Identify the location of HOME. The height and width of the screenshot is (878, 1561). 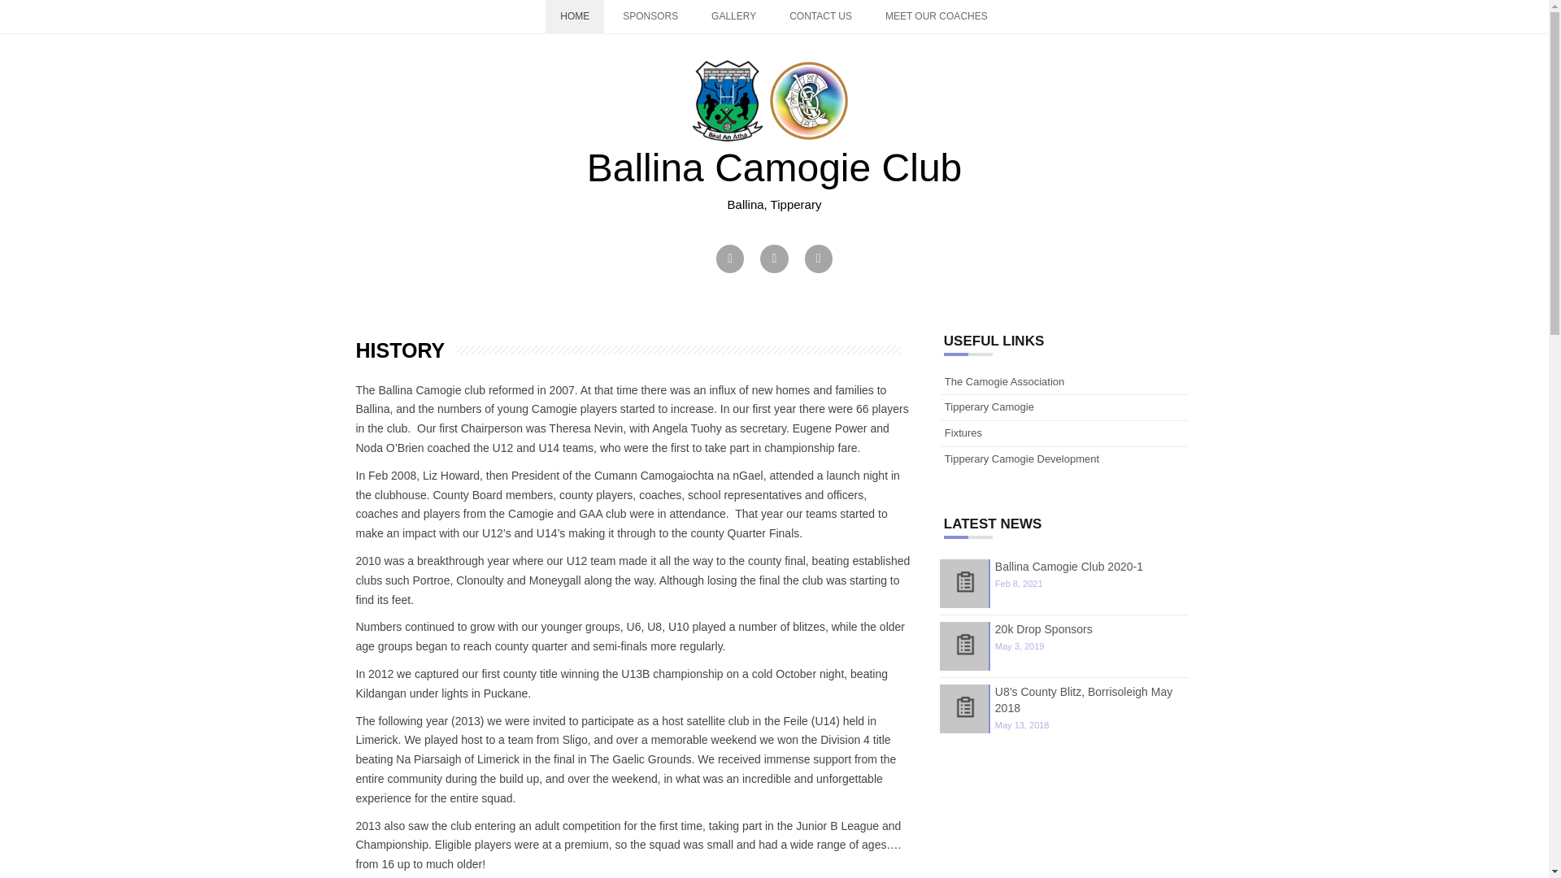
(574, 16).